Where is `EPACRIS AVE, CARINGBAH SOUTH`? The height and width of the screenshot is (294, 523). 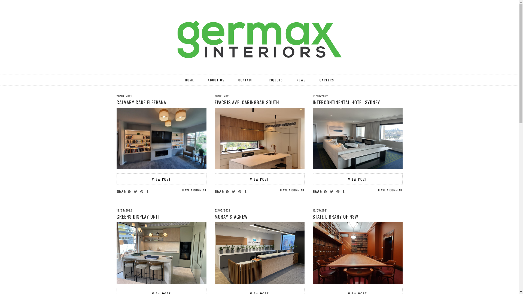 EPACRIS AVE, CARINGBAH SOUTH is located at coordinates (247, 102).